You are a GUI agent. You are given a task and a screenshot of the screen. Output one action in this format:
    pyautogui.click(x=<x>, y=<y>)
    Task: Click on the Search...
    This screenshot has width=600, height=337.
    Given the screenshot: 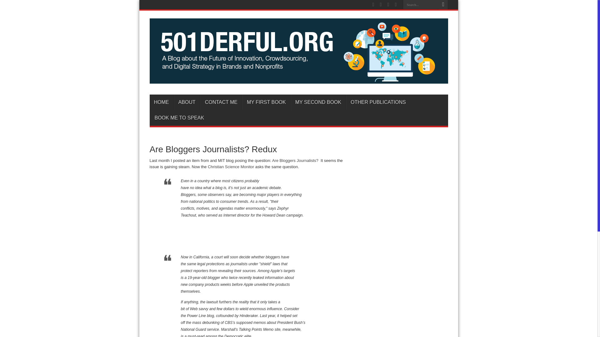 What is the action you would take?
    pyautogui.click(x=421, y=4)
    